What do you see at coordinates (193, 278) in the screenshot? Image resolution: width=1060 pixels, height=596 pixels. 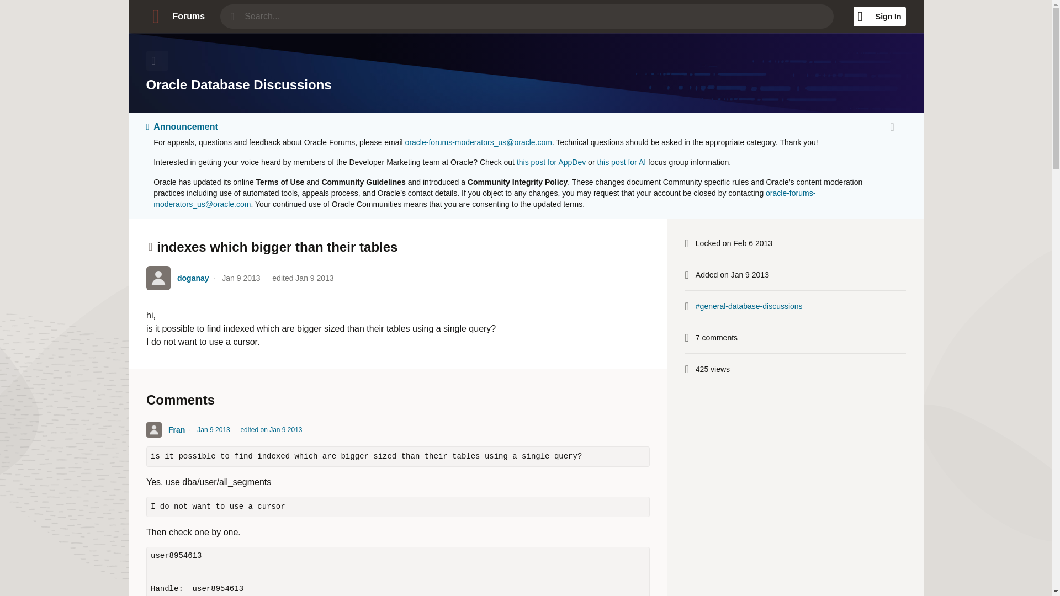 I see `doganay` at bounding box center [193, 278].